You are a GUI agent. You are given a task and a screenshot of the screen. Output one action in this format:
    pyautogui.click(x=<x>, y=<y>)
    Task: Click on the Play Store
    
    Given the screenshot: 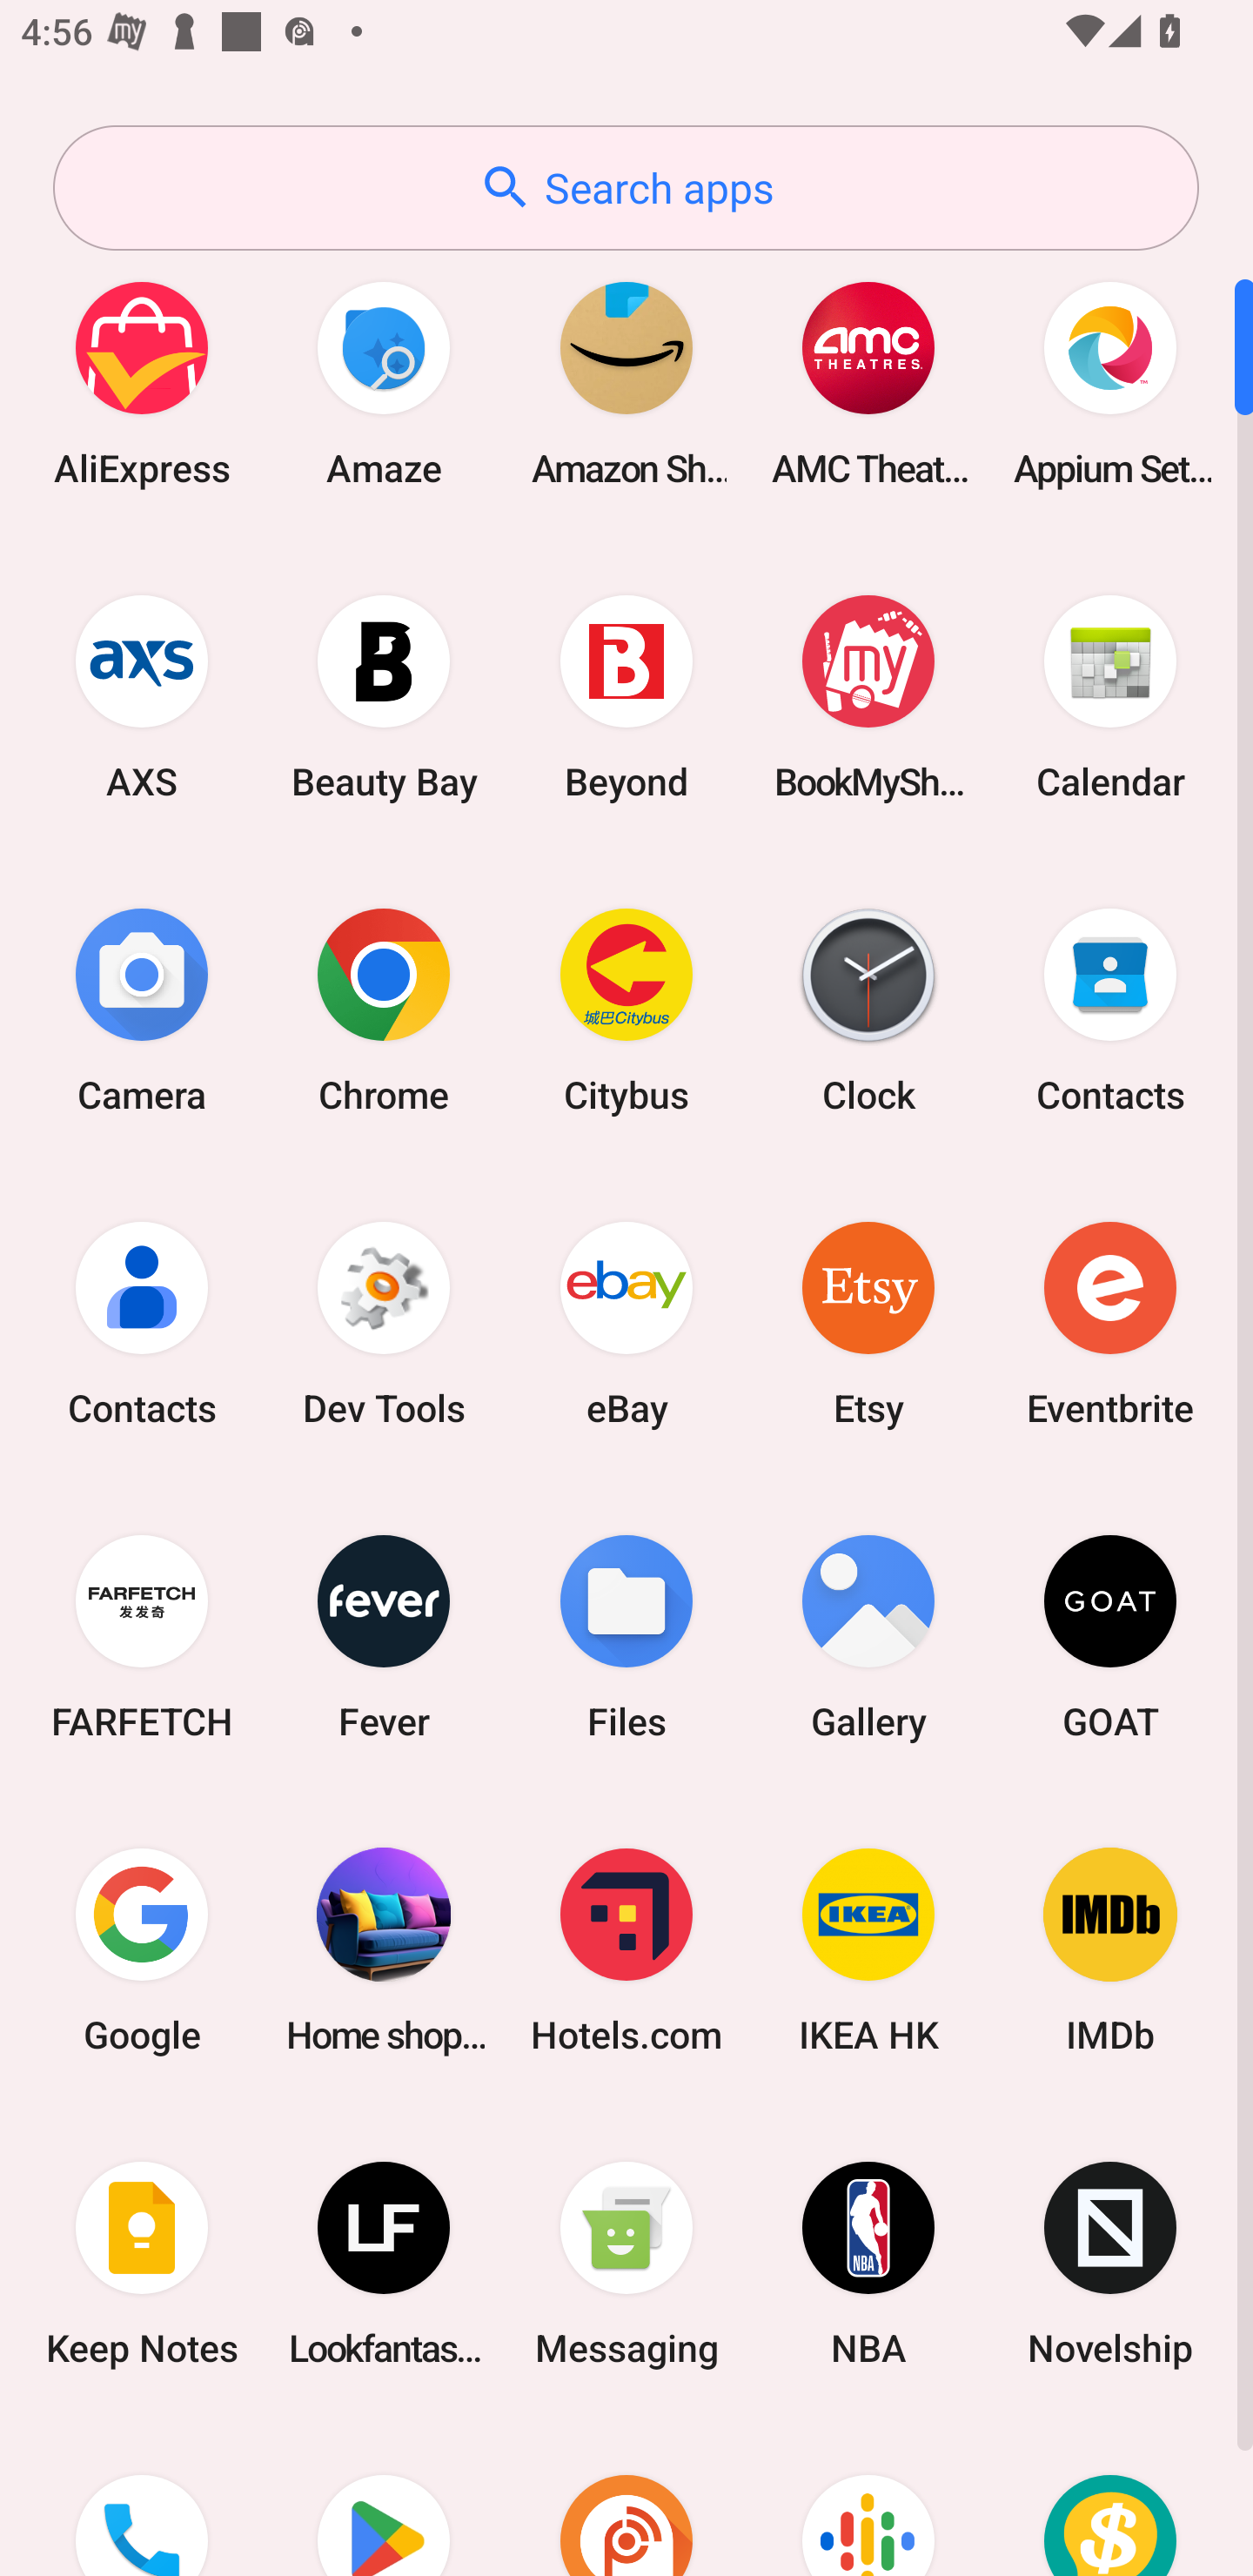 What is the action you would take?
    pyautogui.click(x=384, y=2499)
    